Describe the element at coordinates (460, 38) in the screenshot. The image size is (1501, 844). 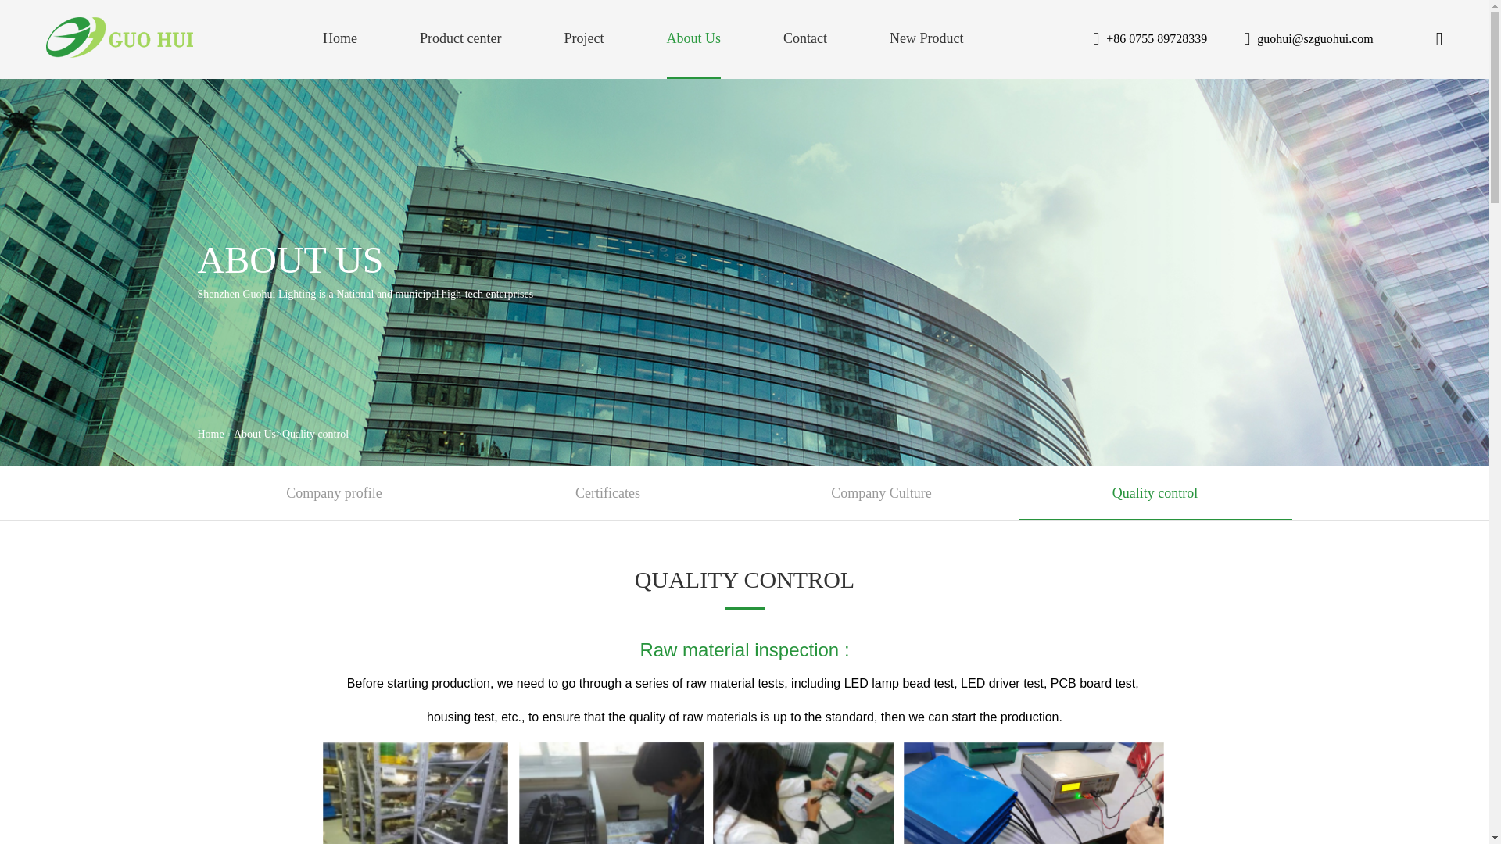
I see `Product center` at that location.